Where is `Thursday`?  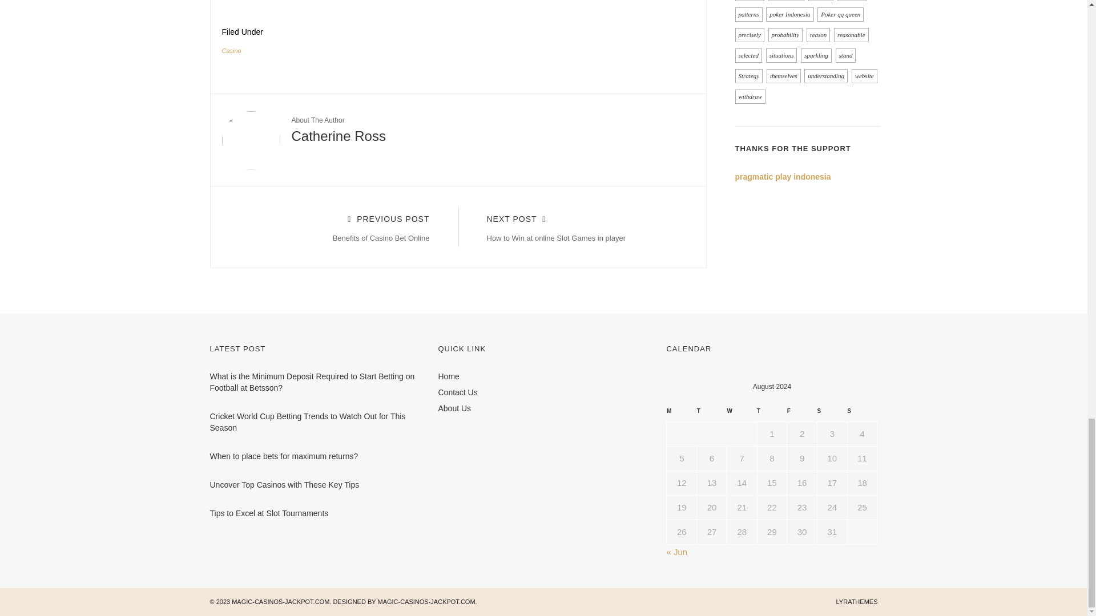 Thursday is located at coordinates (682, 414).